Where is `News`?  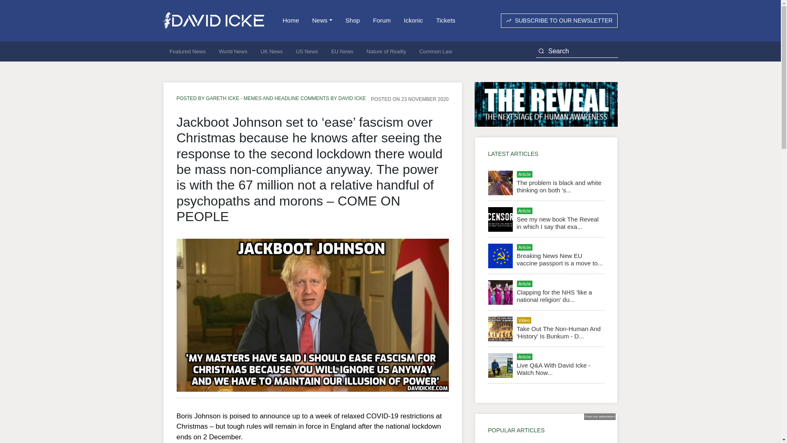
News is located at coordinates (322, 21).